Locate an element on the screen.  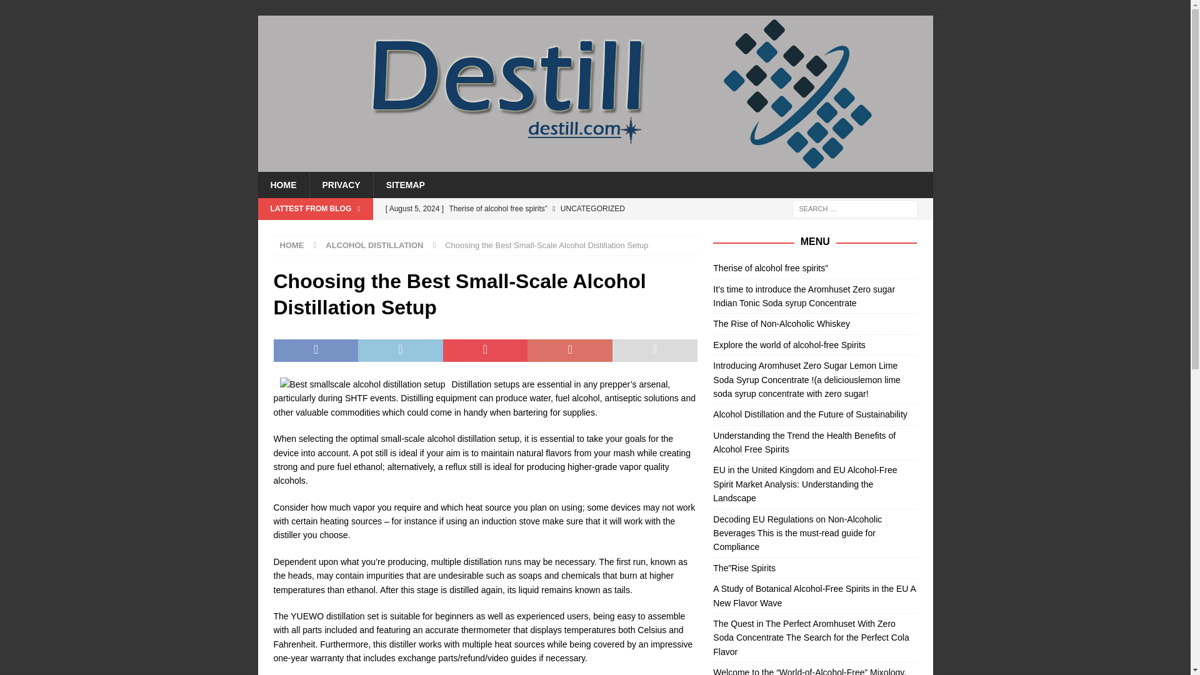
SITEMAP is located at coordinates (405, 185).